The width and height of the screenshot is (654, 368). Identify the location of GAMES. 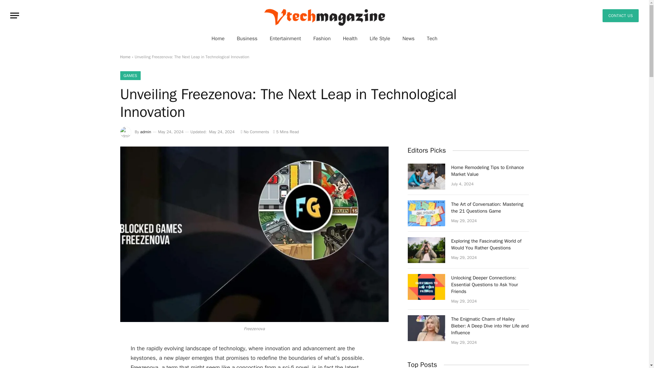
(130, 76).